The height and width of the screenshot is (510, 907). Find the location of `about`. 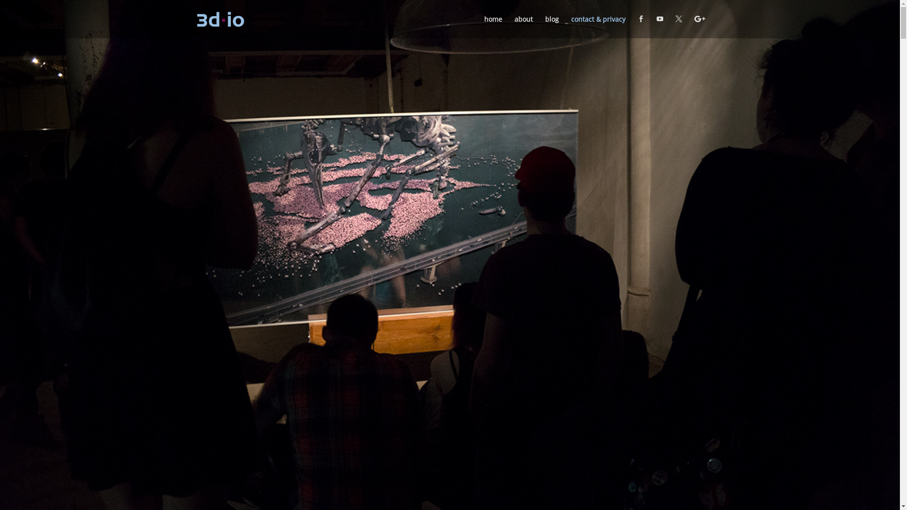

about is located at coordinates (523, 27).